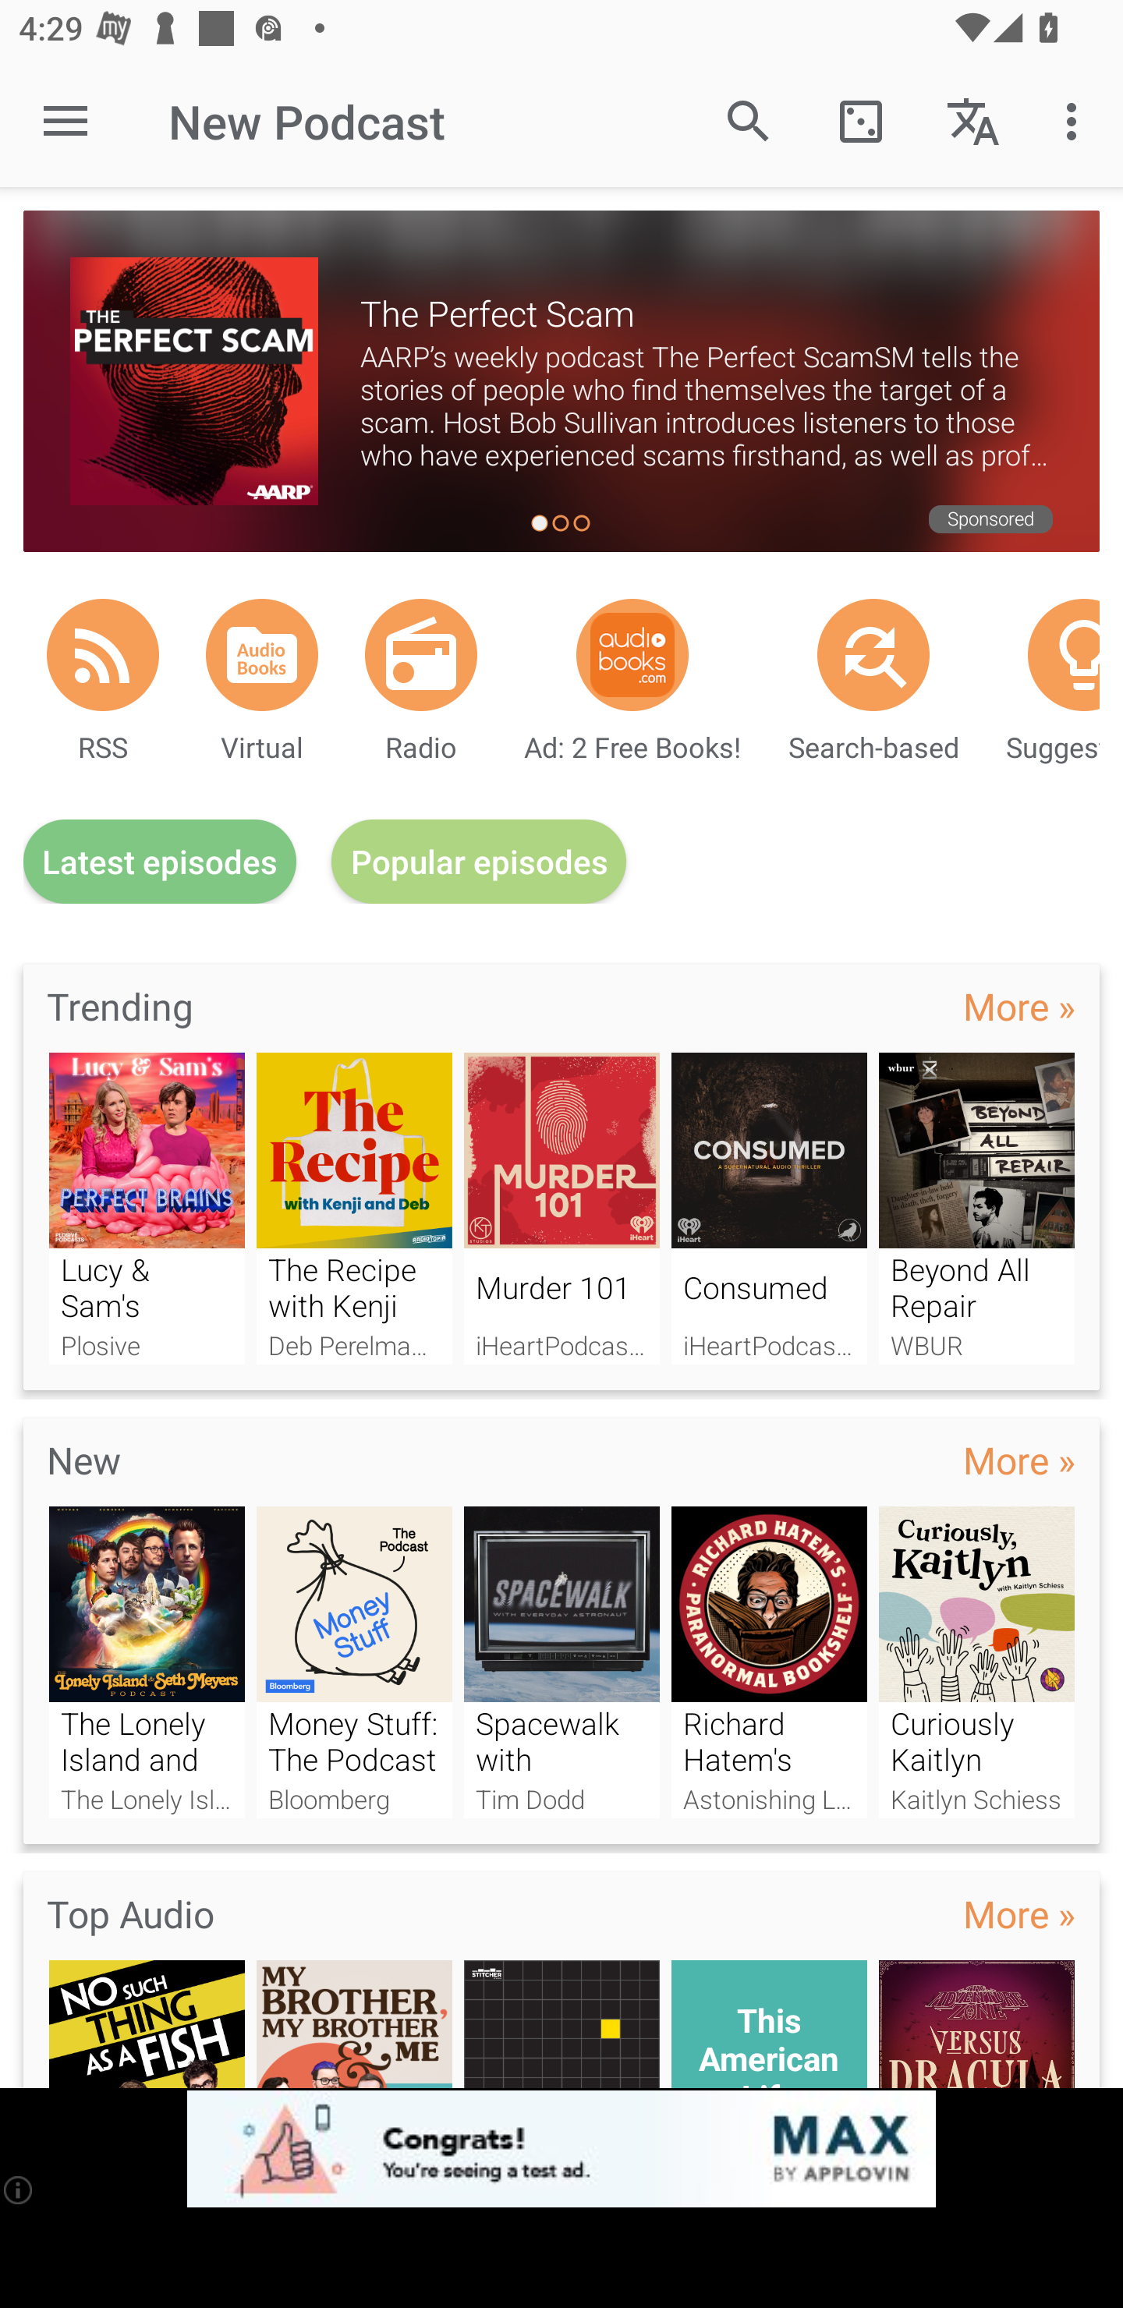 Image resolution: width=1123 pixels, height=2308 pixels. I want to click on More options, so click(1076, 120).